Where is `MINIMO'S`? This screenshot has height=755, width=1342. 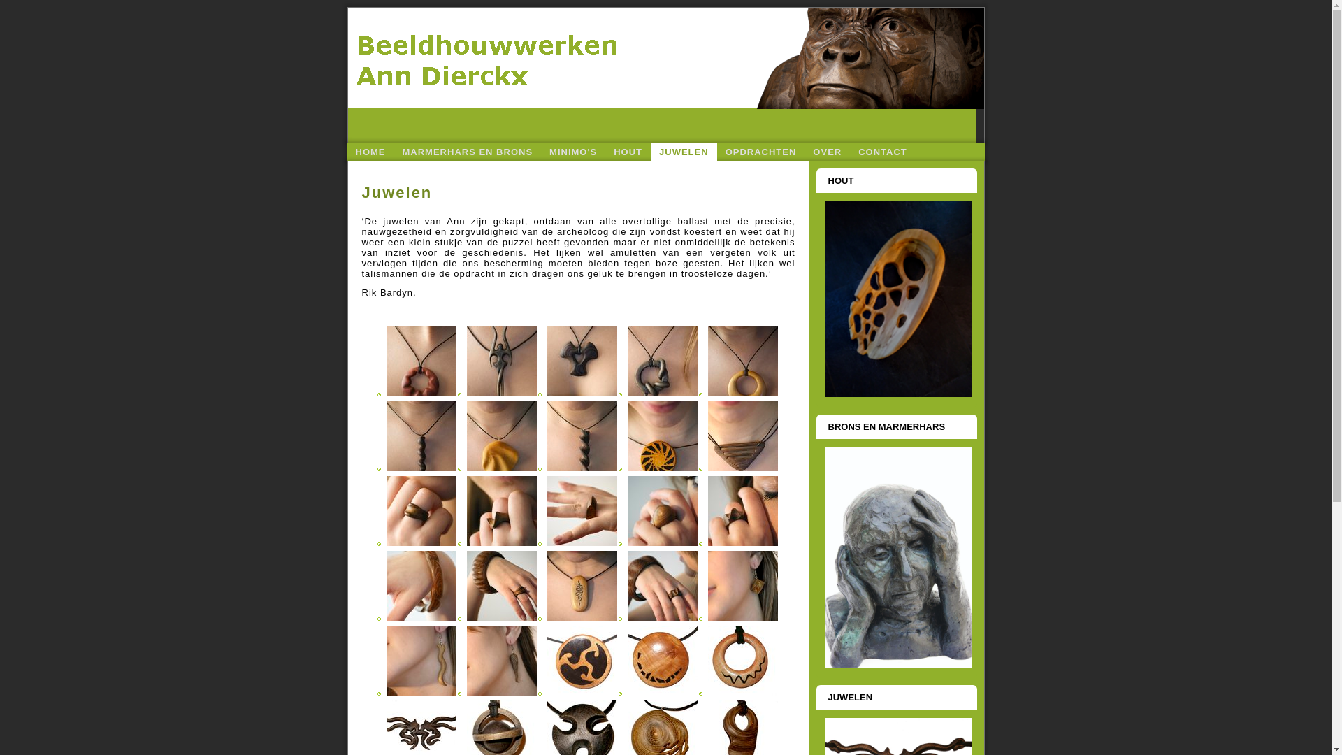
MINIMO'S is located at coordinates (573, 152).